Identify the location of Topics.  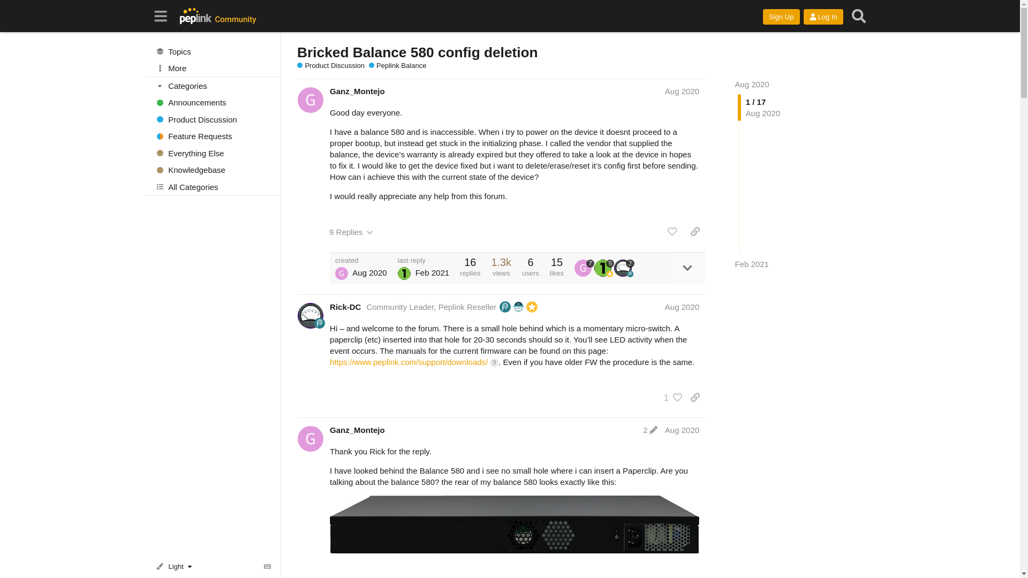
(213, 51).